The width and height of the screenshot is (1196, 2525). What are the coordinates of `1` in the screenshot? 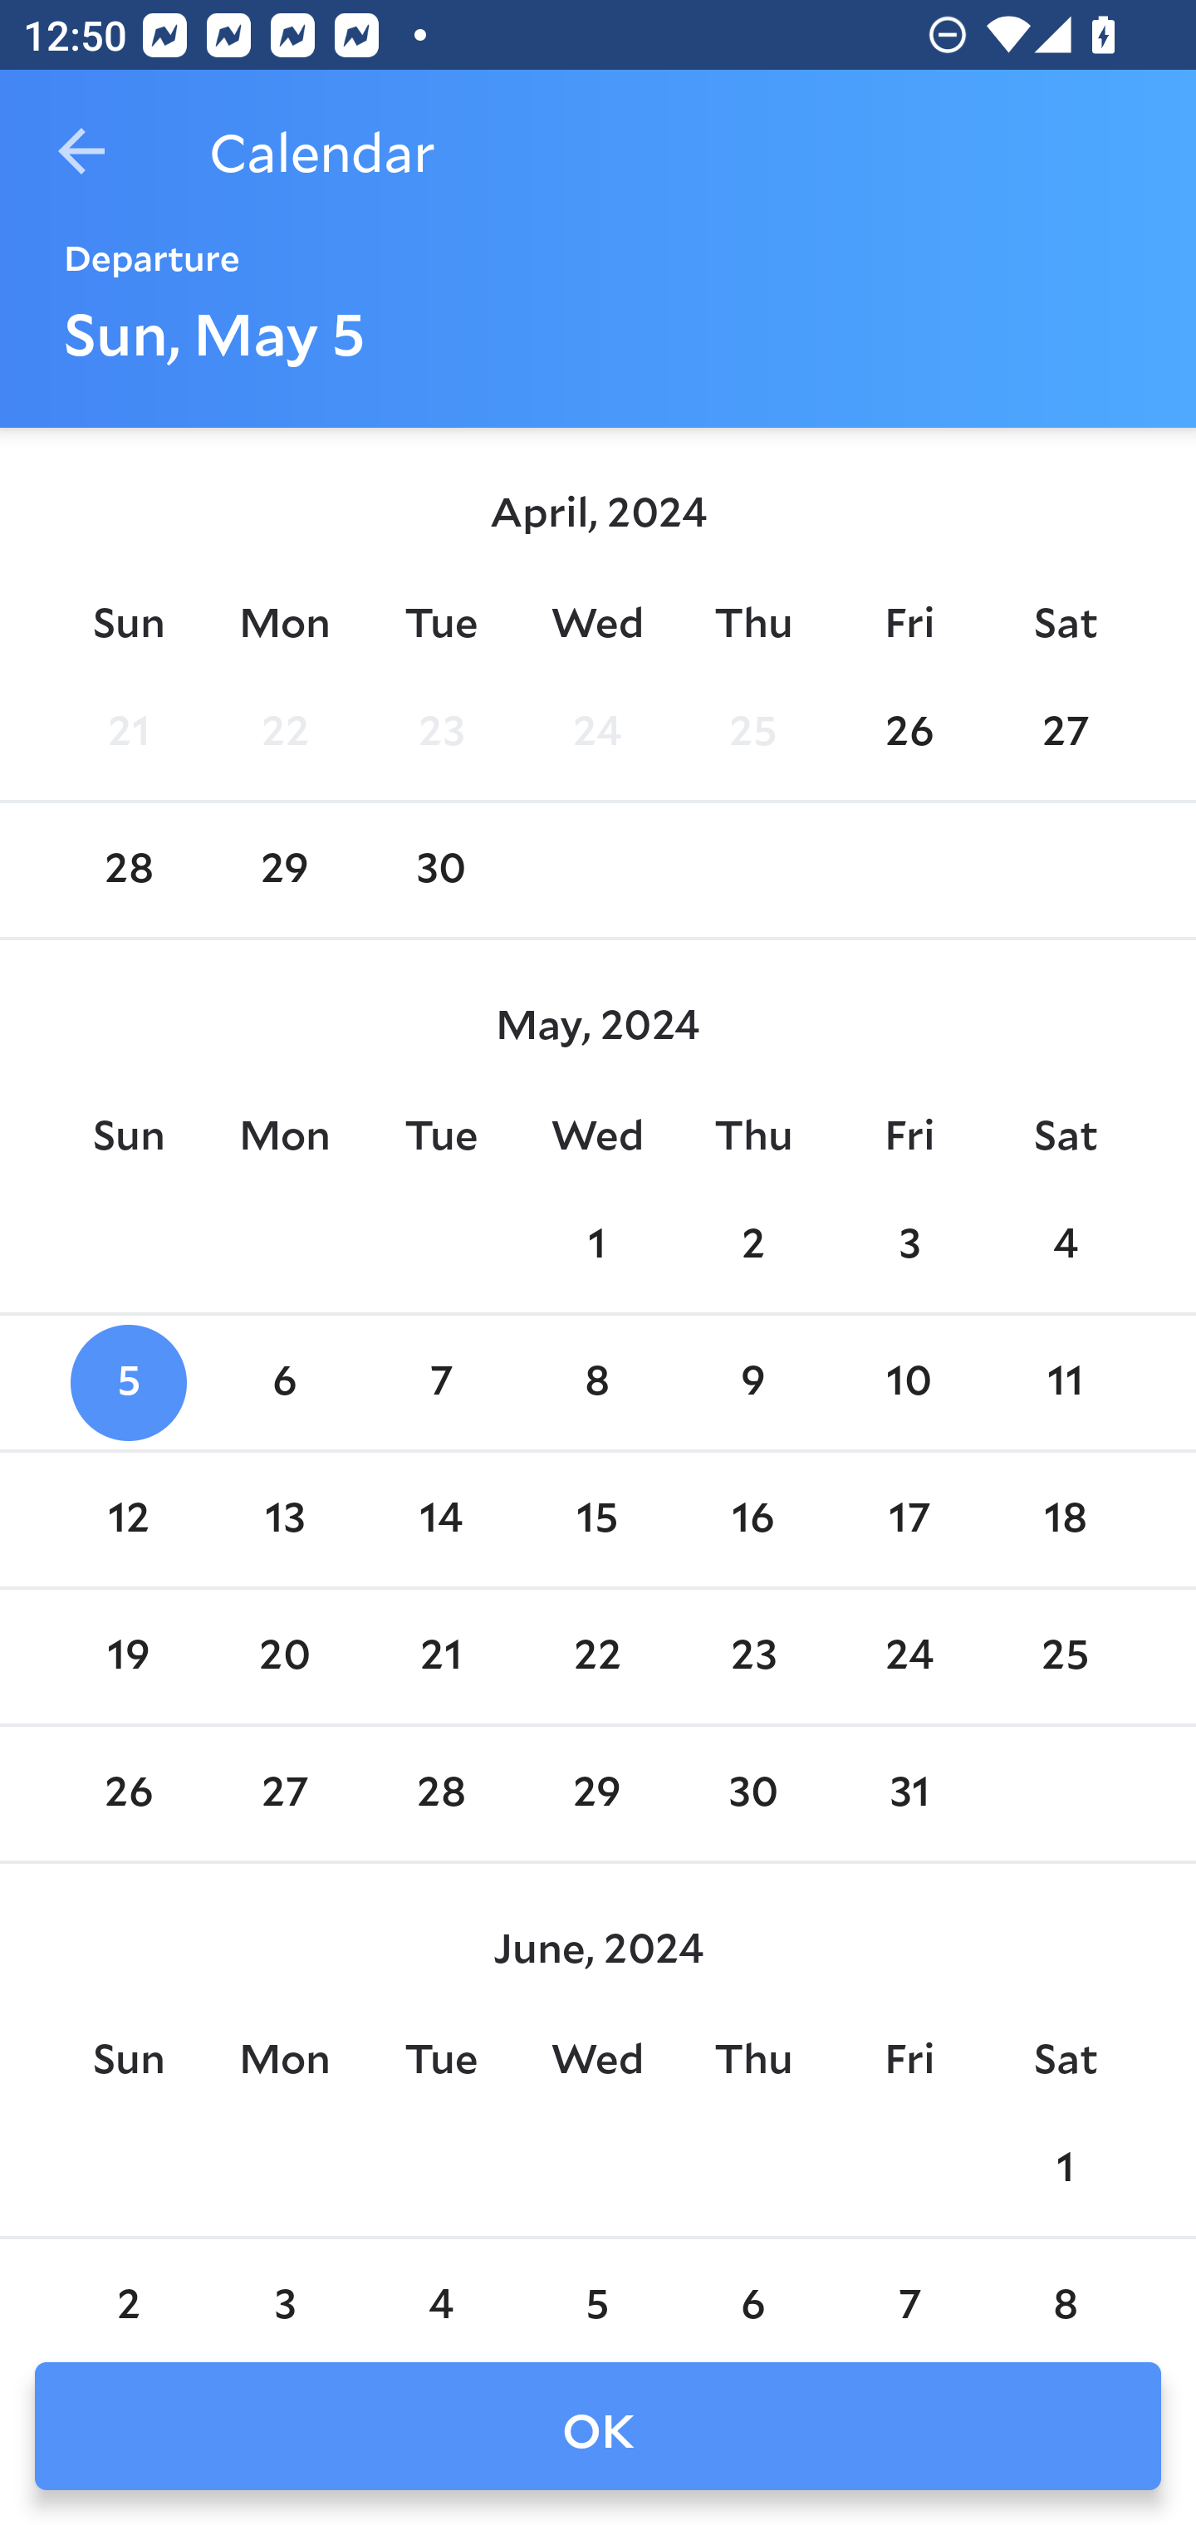 It's located at (1065, 2169).